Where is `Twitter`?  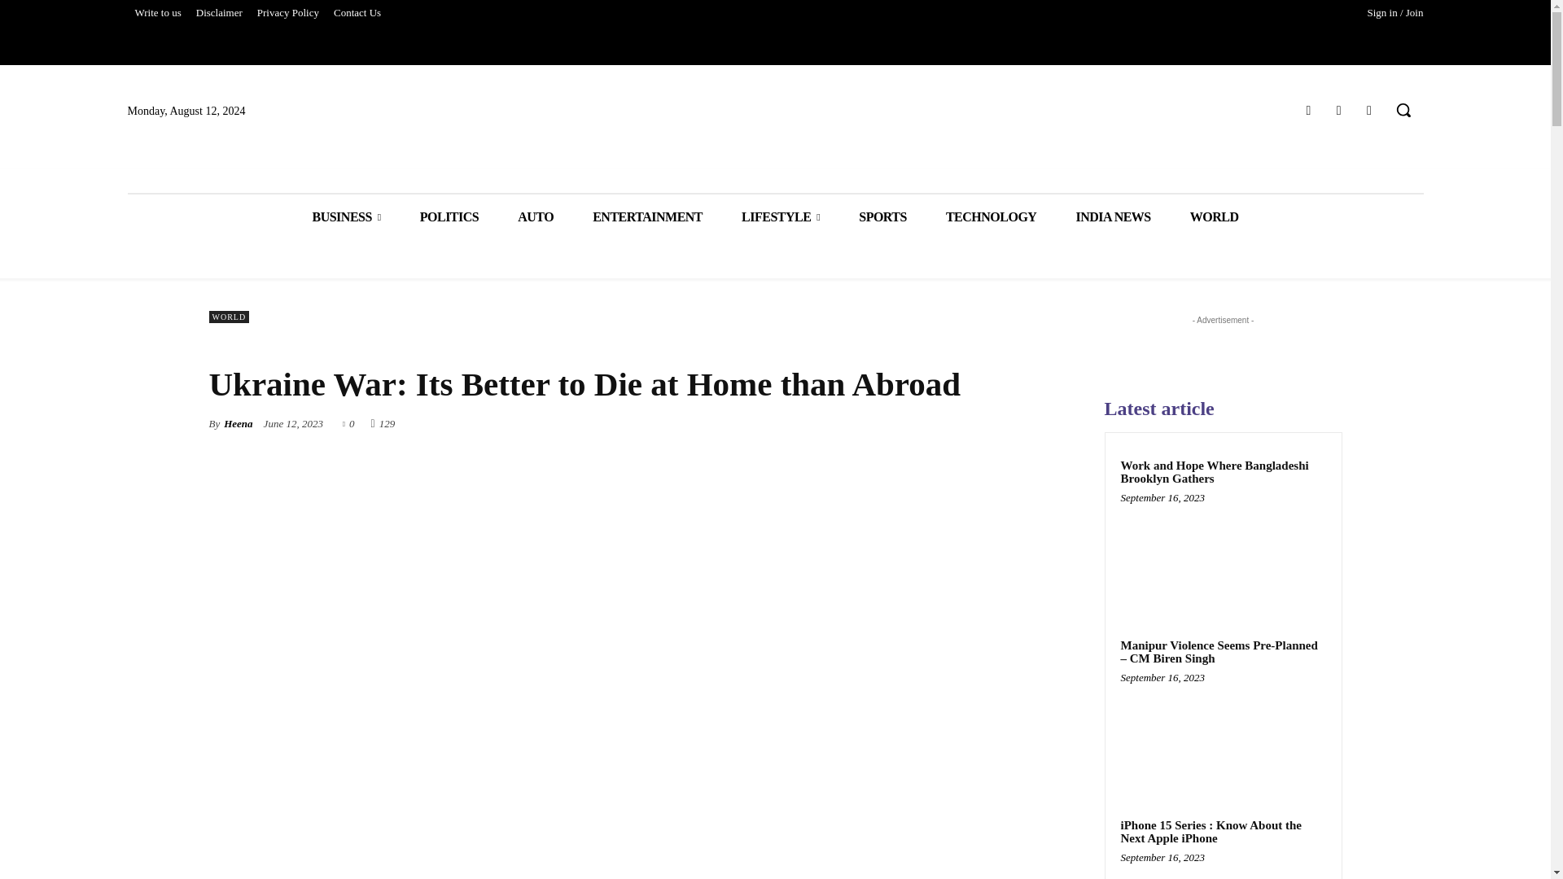
Twitter is located at coordinates (1369, 111).